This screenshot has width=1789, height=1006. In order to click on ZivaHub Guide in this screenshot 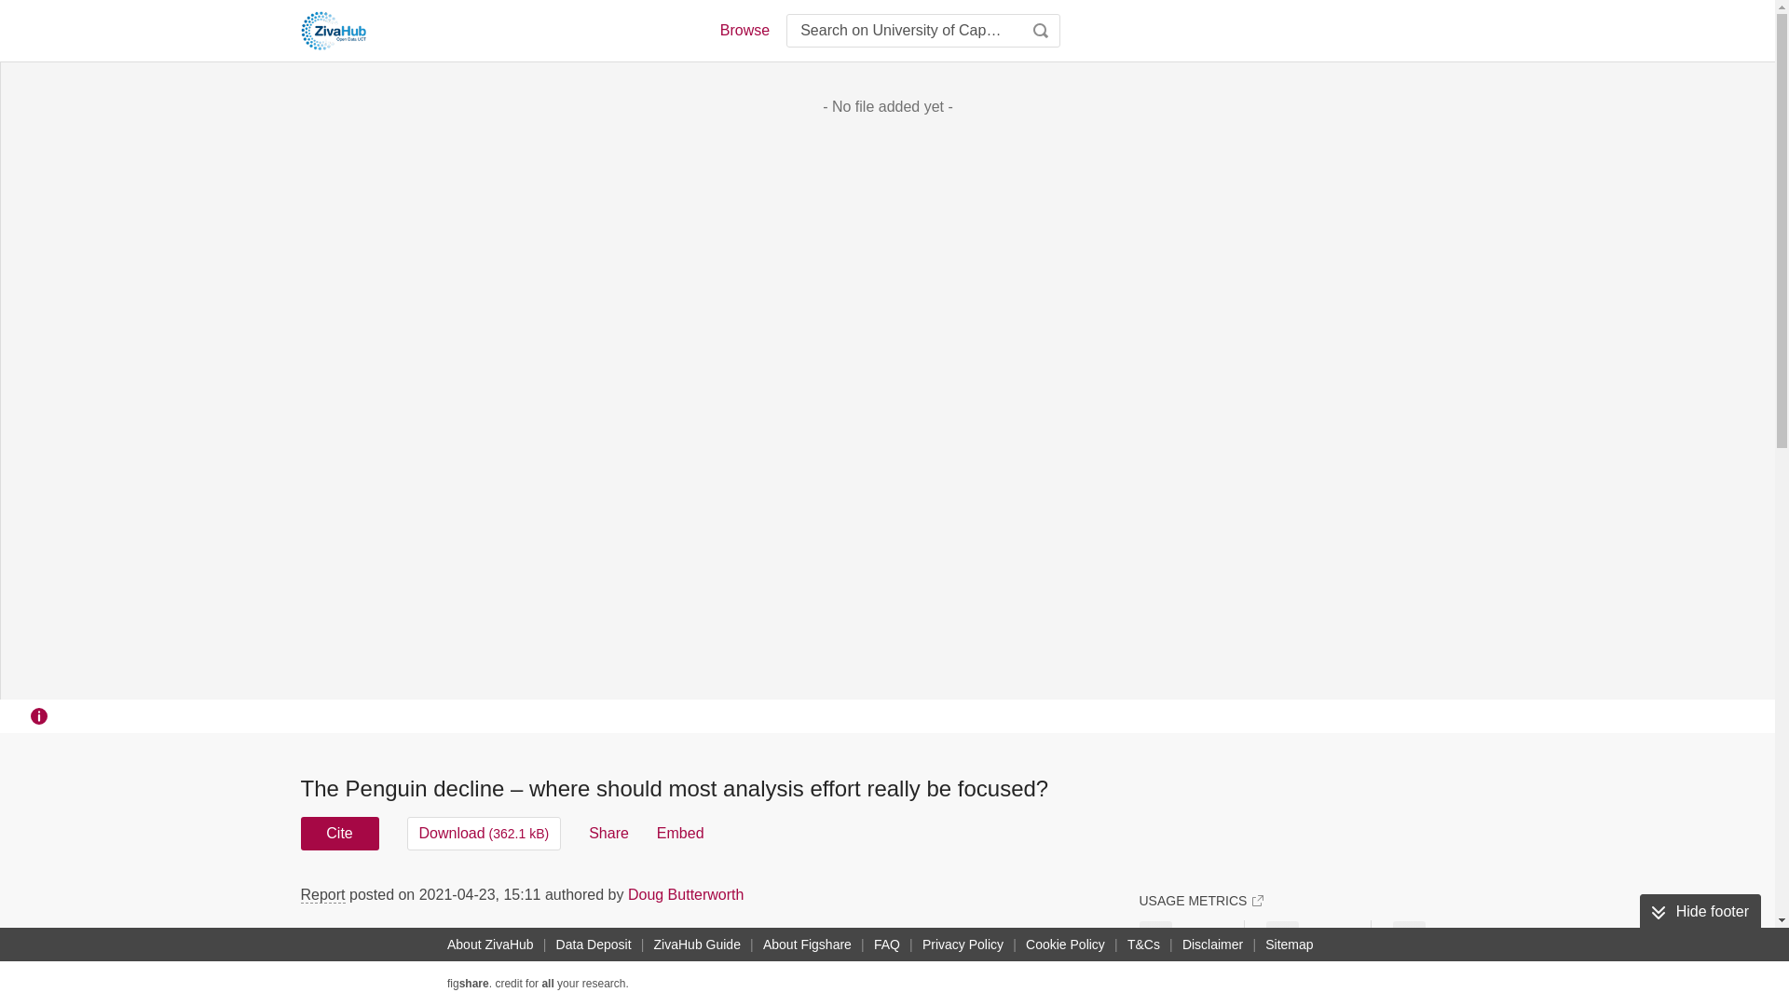, I will do `click(697, 945)`.